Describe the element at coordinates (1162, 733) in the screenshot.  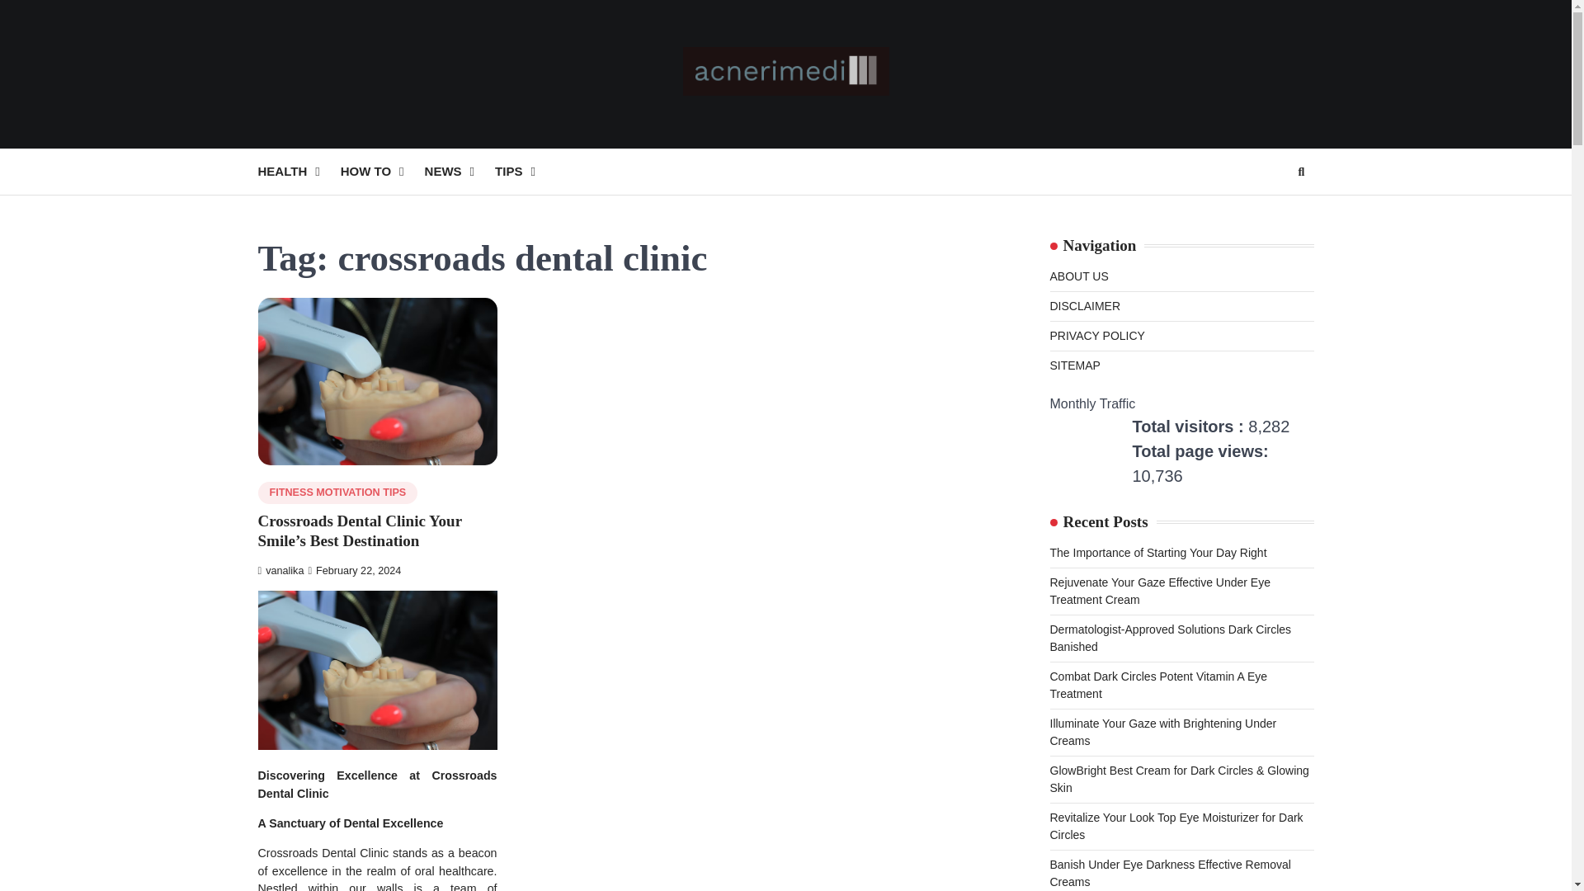
I see `Illuminate Your Gaze with Brightening Under Creams` at that location.